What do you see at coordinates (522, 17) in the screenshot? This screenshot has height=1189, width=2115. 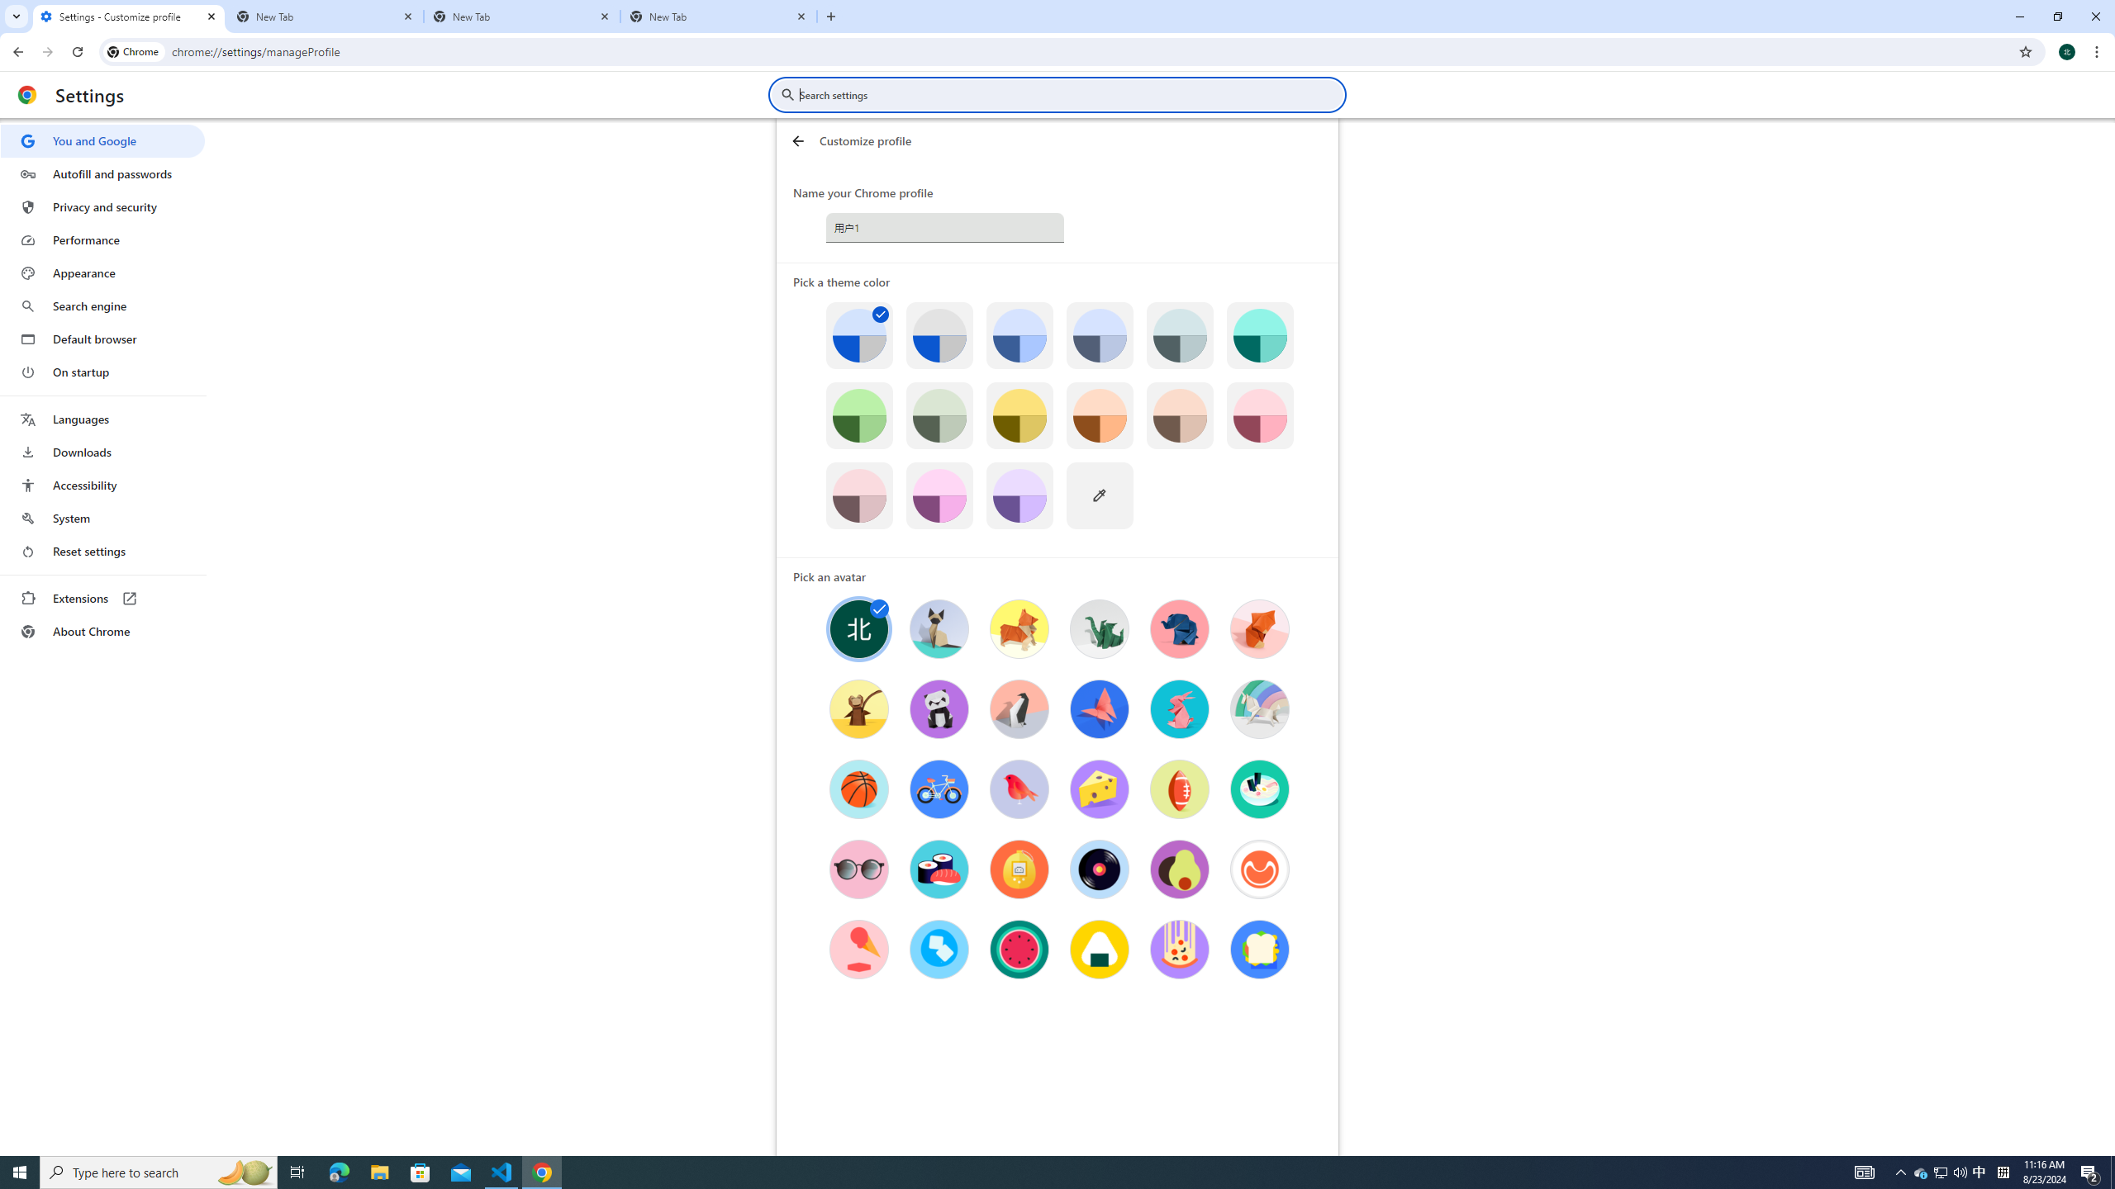 I see `New Tab` at bounding box center [522, 17].